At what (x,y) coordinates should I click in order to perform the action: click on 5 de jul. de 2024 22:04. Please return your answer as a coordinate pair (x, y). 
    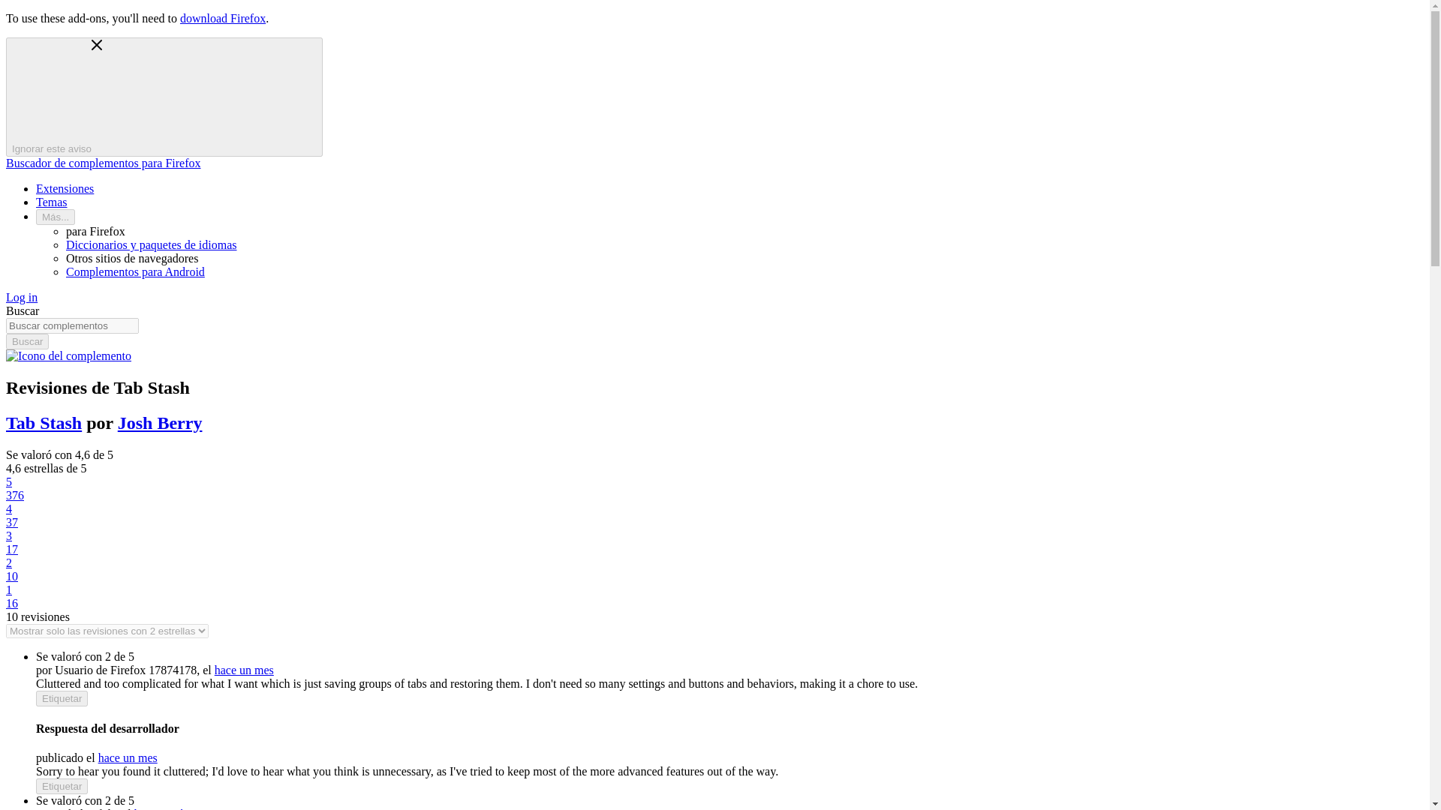
    Looking at the image, I should click on (244, 669).